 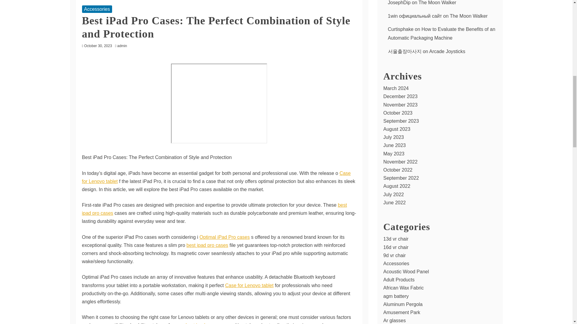 What do you see at coordinates (214, 209) in the screenshot?
I see `best ipad pro cases` at bounding box center [214, 209].